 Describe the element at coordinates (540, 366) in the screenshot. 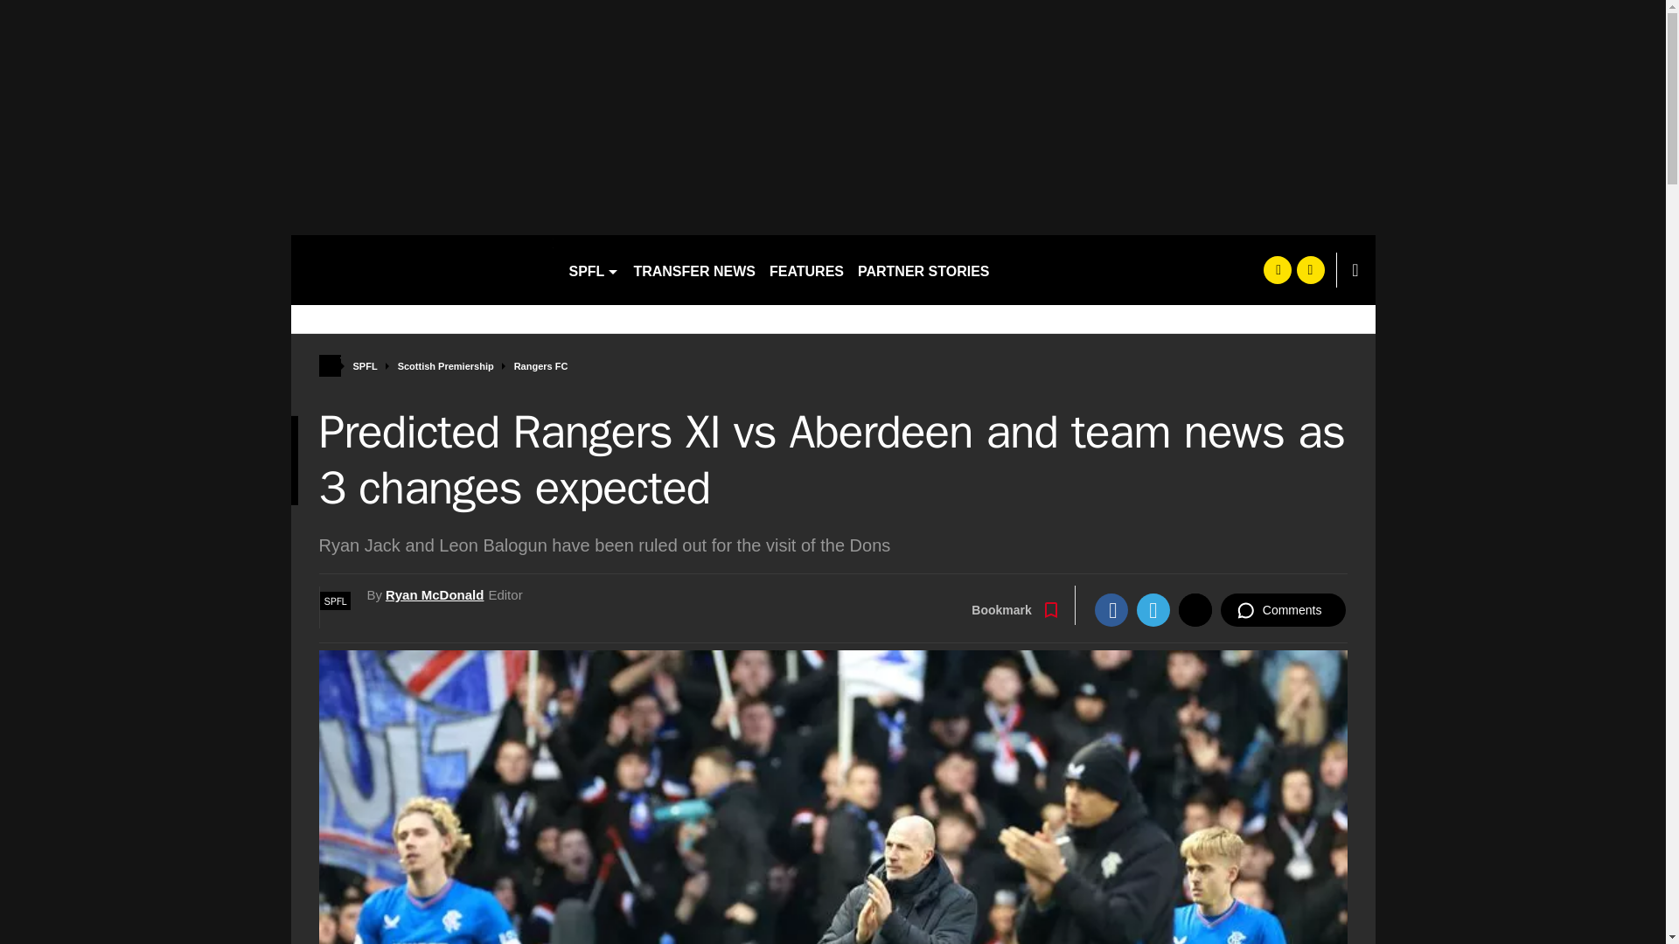

I see `Rangers FC` at that location.